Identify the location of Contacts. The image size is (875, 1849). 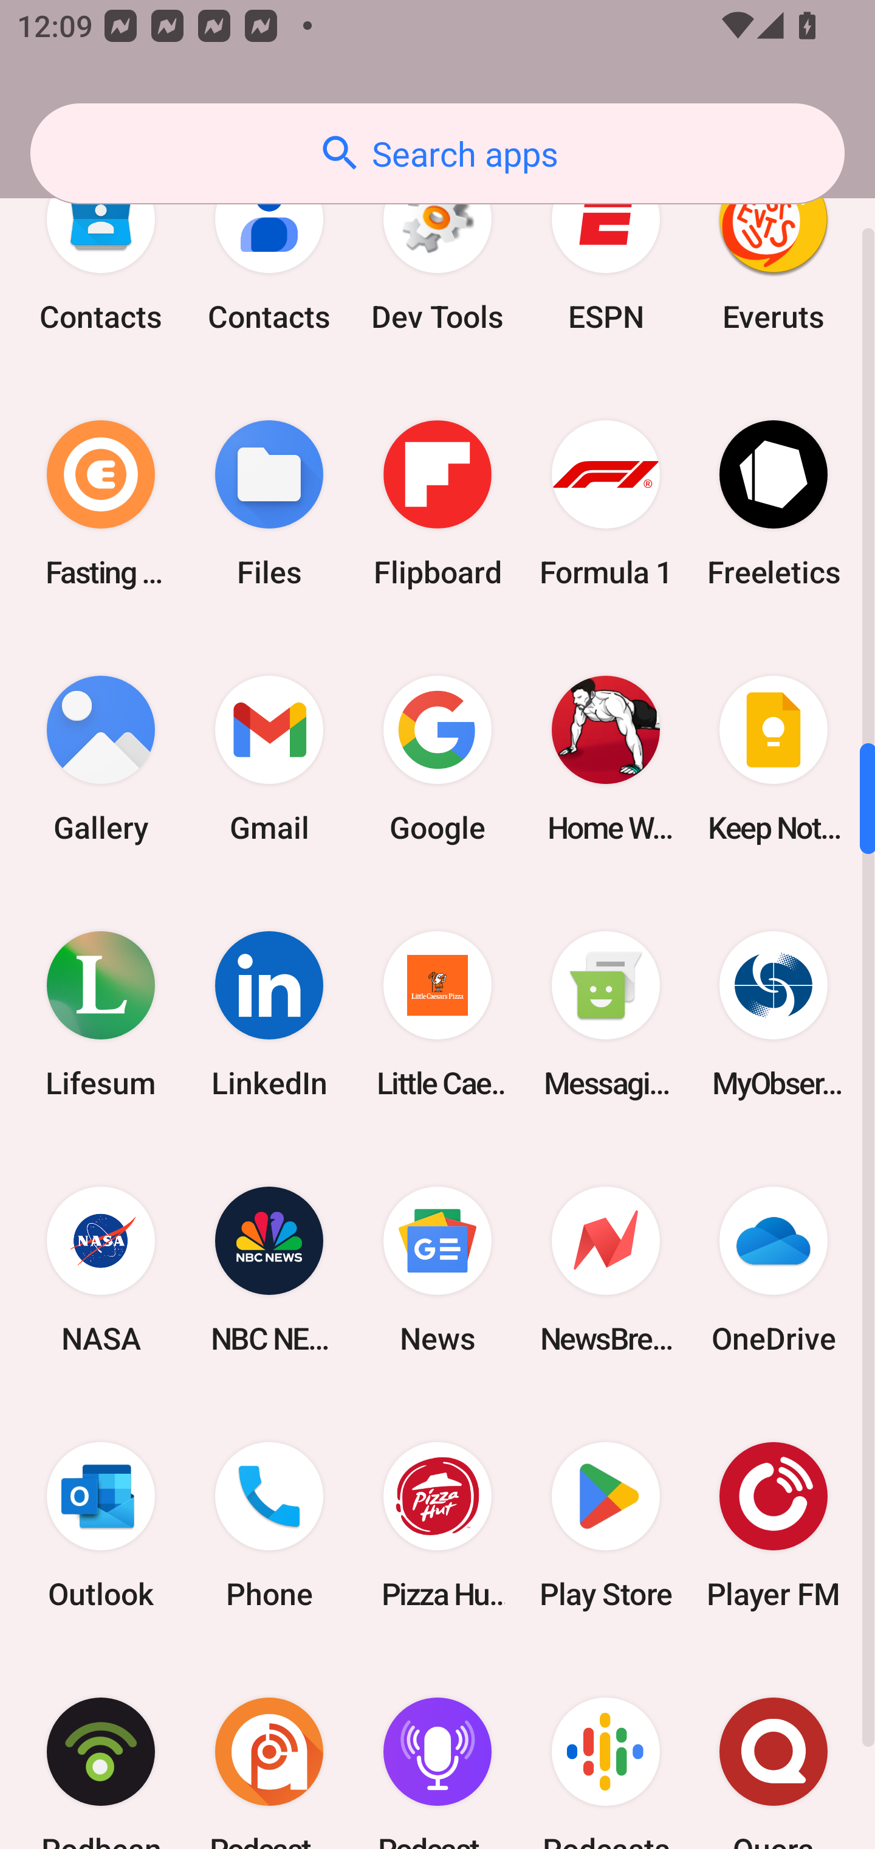
(101, 248).